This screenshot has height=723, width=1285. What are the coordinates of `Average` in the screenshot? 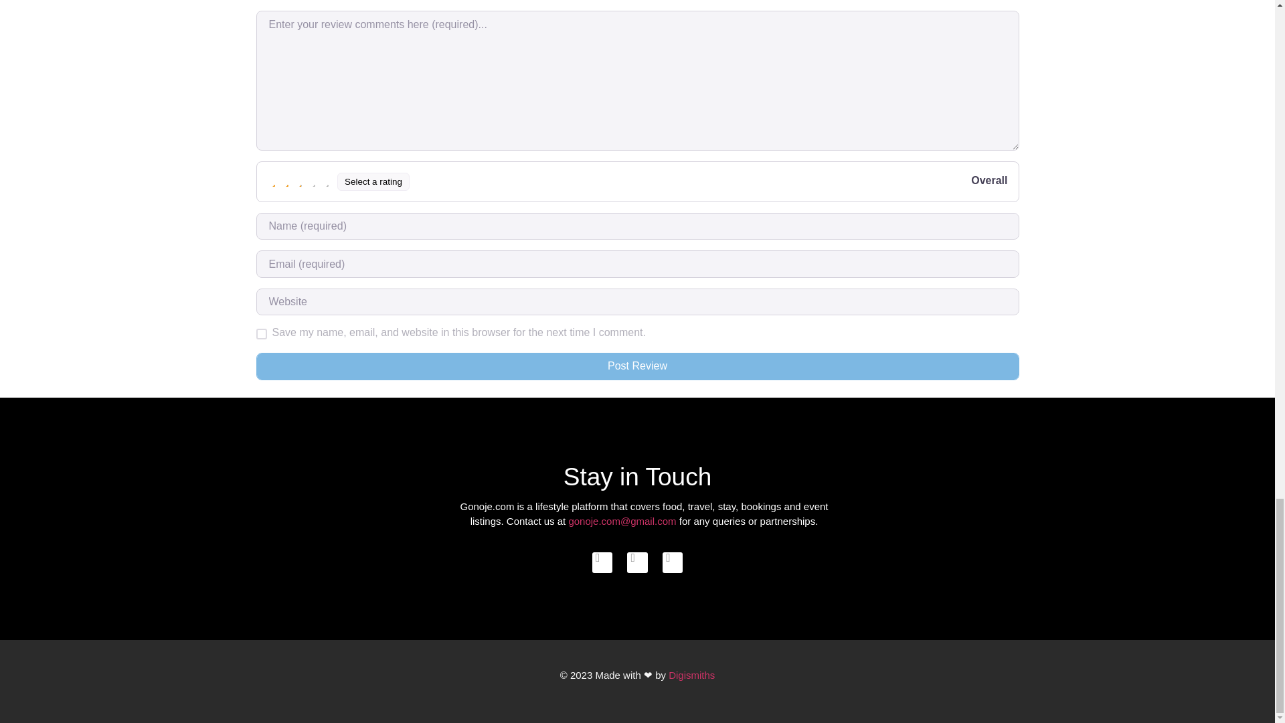 It's located at (301, 181).